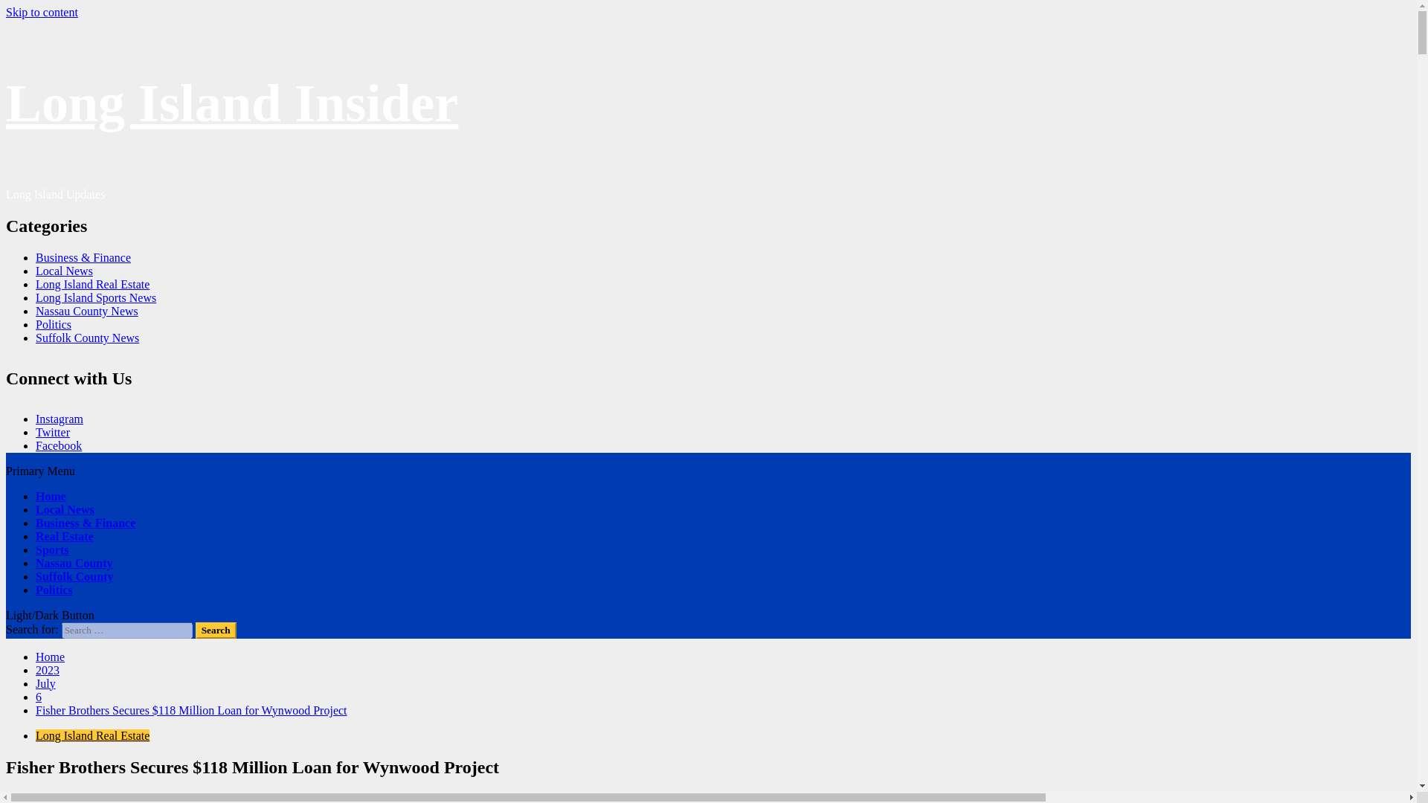  What do you see at coordinates (45, 683) in the screenshot?
I see `July` at bounding box center [45, 683].